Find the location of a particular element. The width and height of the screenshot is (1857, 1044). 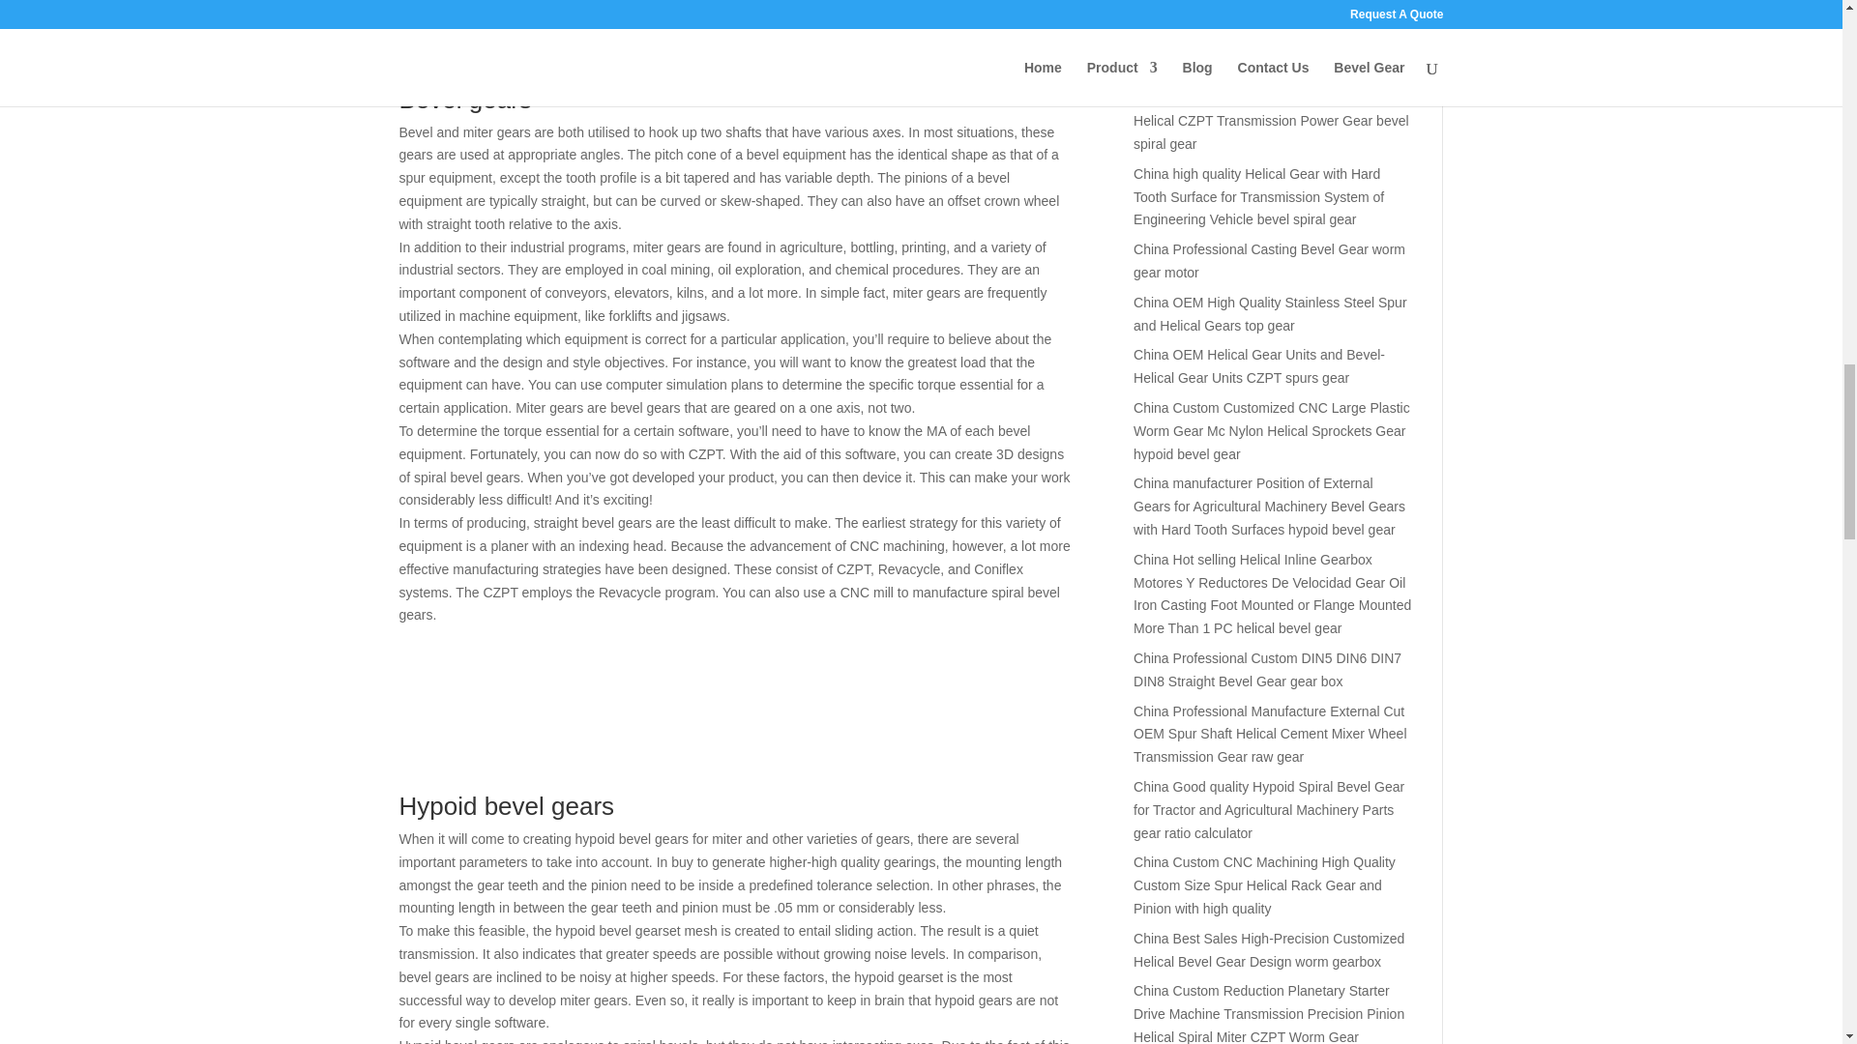

China Professional Casting Bevel Gear worm gear motor is located at coordinates (1269, 261).